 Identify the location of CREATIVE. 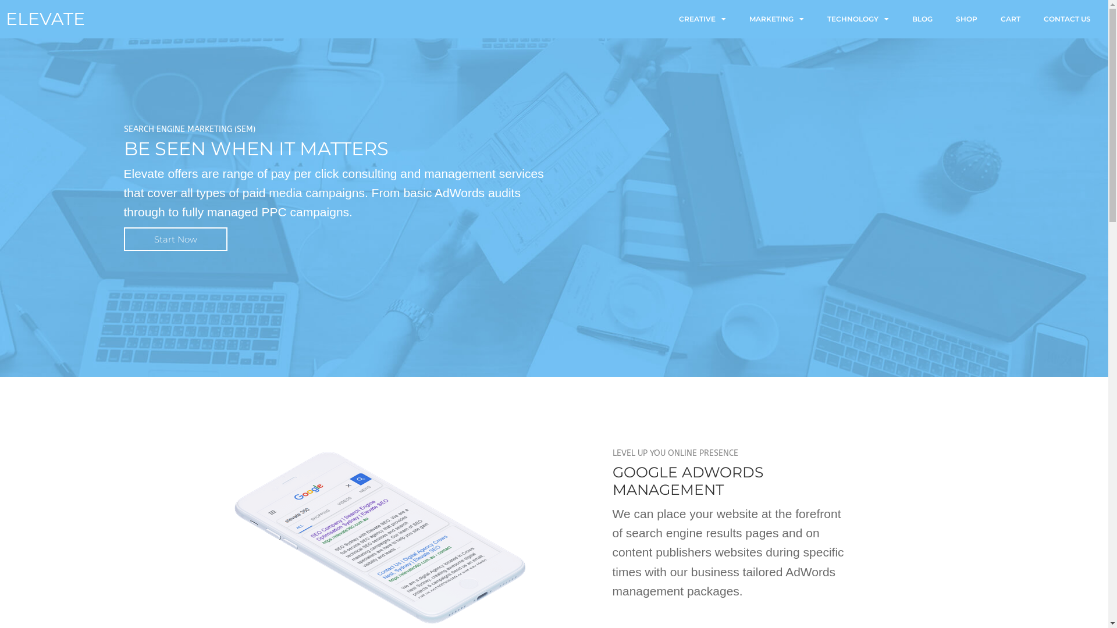
(703, 19).